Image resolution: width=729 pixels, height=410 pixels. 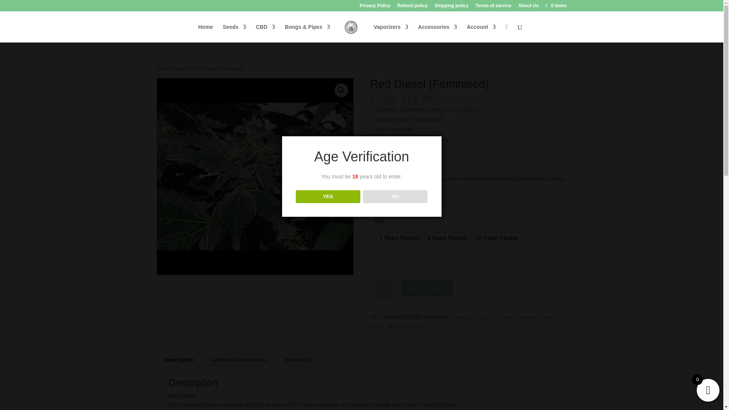 What do you see at coordinates (399, 238) in the screenshot?
I see `1 Seed Packet` at bounding box center [399, 238].